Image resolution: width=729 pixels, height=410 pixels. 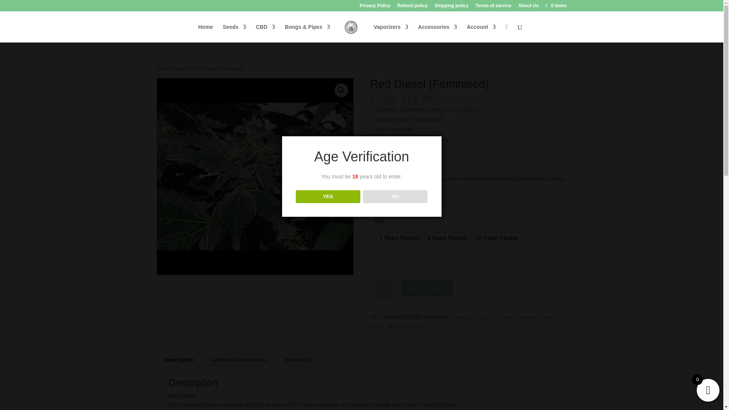 What do you see at coordinates (399, 238) in the screenshot?
I see `1 Seed Packet` at bounding box center [399, 238].